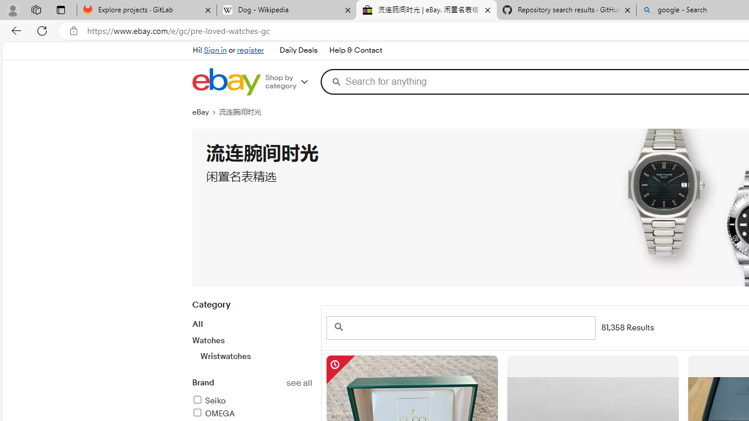  What do you see at coordinates (290, 82) in the screenshot?
I see `Shop by category` at bounding box center [290, 82].